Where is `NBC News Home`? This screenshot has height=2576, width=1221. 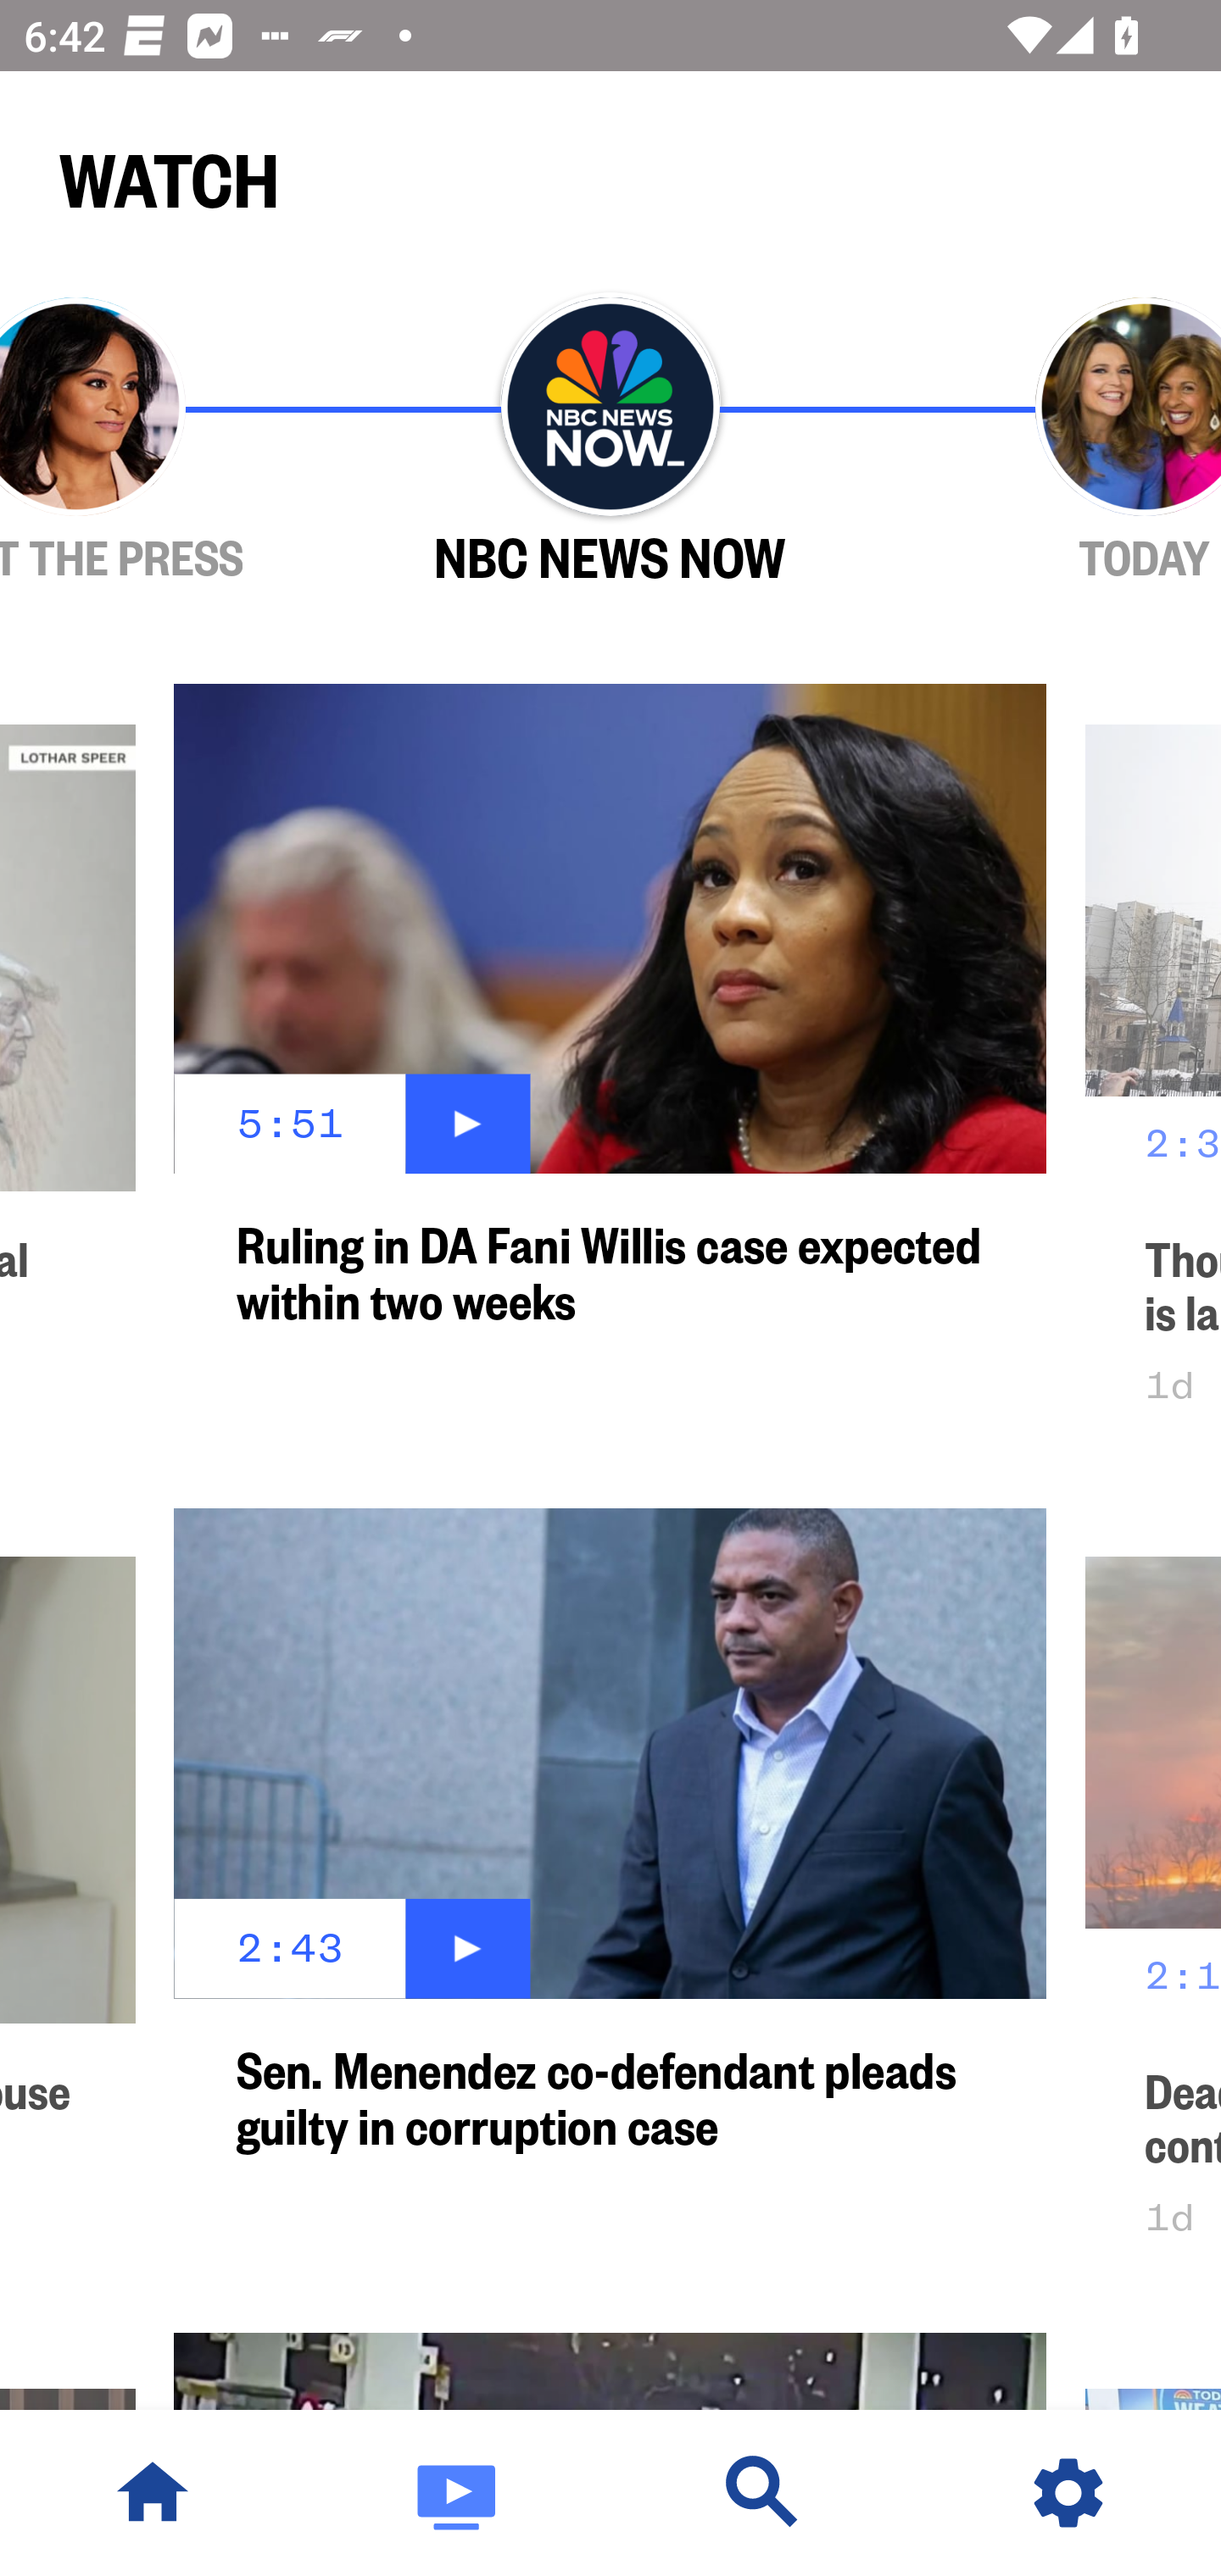
NBC News Home is located at coordinates (153, 2493).